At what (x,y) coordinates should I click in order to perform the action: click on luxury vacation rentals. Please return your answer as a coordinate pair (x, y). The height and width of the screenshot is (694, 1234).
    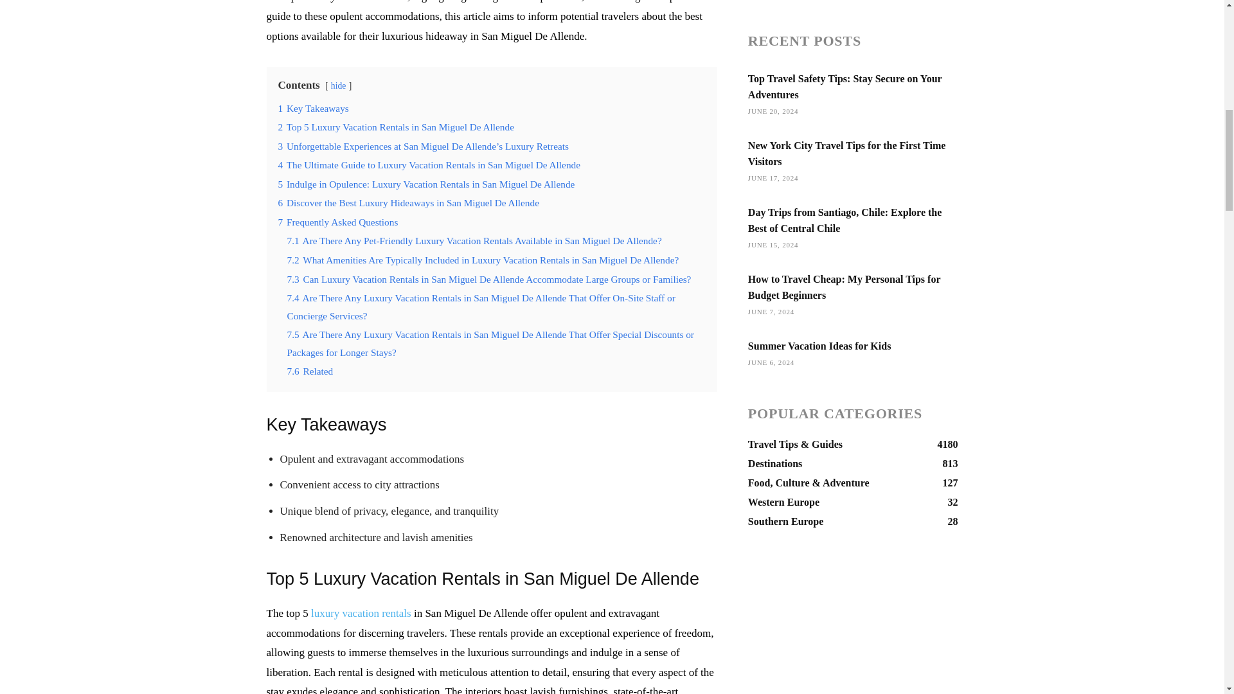
    Looking at the image, I should click on (361, 613).